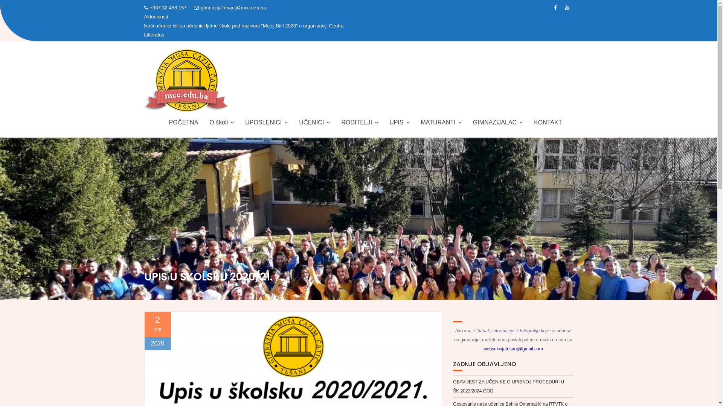  What do you see at coordinates (555, 8) in the screenshot?
I see `Facebook` at bounding box center [555, 8].